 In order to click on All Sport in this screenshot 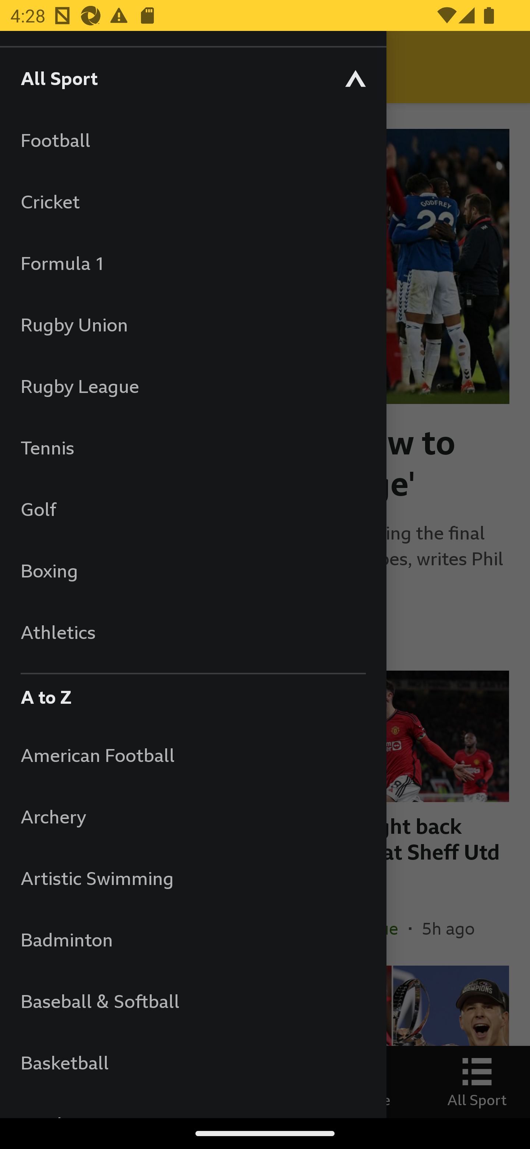, I will do `click(193, 77)`.